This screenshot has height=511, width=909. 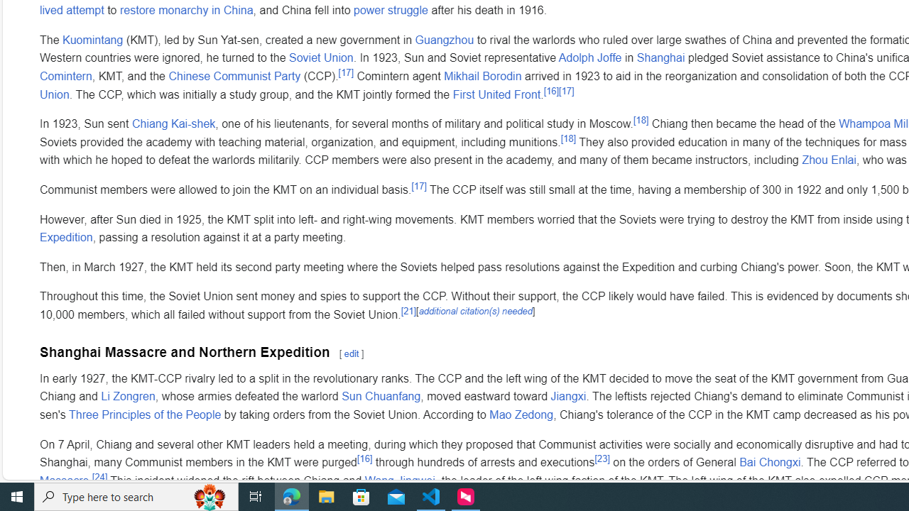 What do you see at coordinates (496, 94) in the screenshot?
I see `First United Front` at bounding box center [496, 94].